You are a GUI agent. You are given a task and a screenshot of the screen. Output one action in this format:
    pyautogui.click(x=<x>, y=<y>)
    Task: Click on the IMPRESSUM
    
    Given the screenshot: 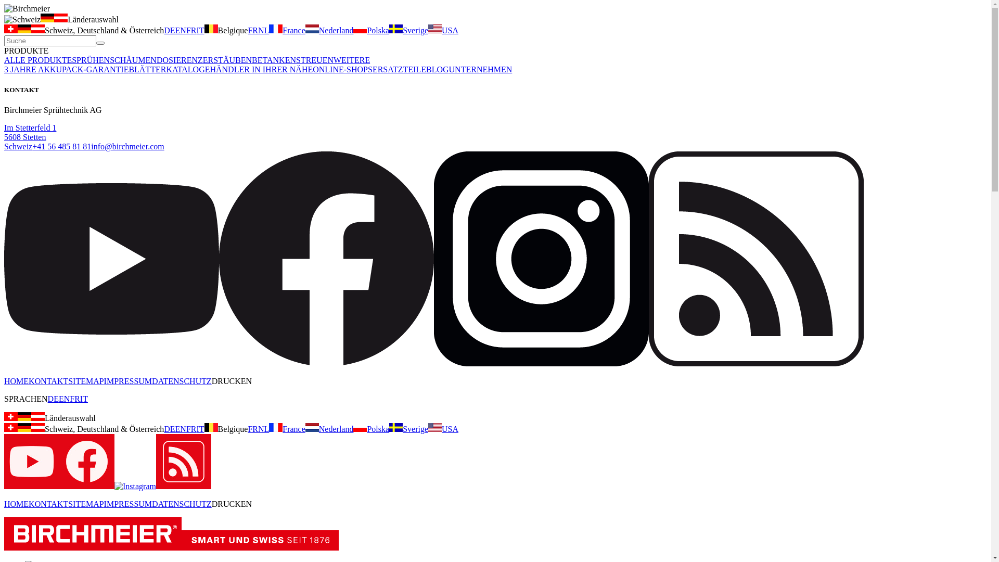 What is the action you would take?
    pyautogui.click(x=128, y=504)
    